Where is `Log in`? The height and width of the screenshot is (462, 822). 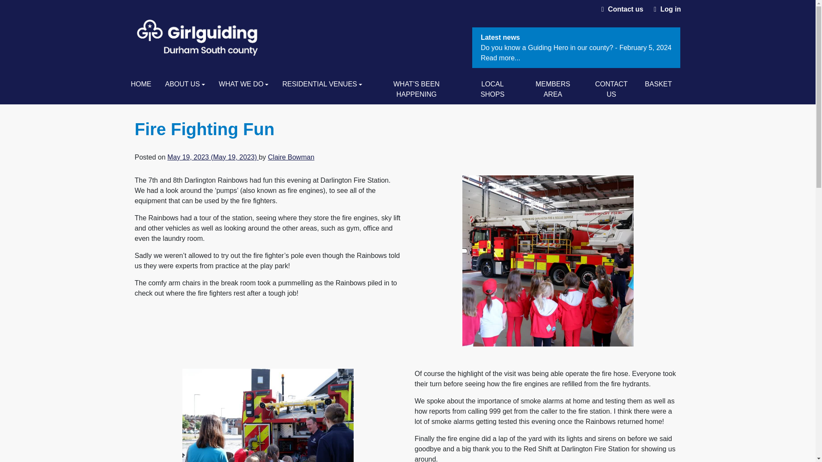
Log in is located at coordinates (671, 9).